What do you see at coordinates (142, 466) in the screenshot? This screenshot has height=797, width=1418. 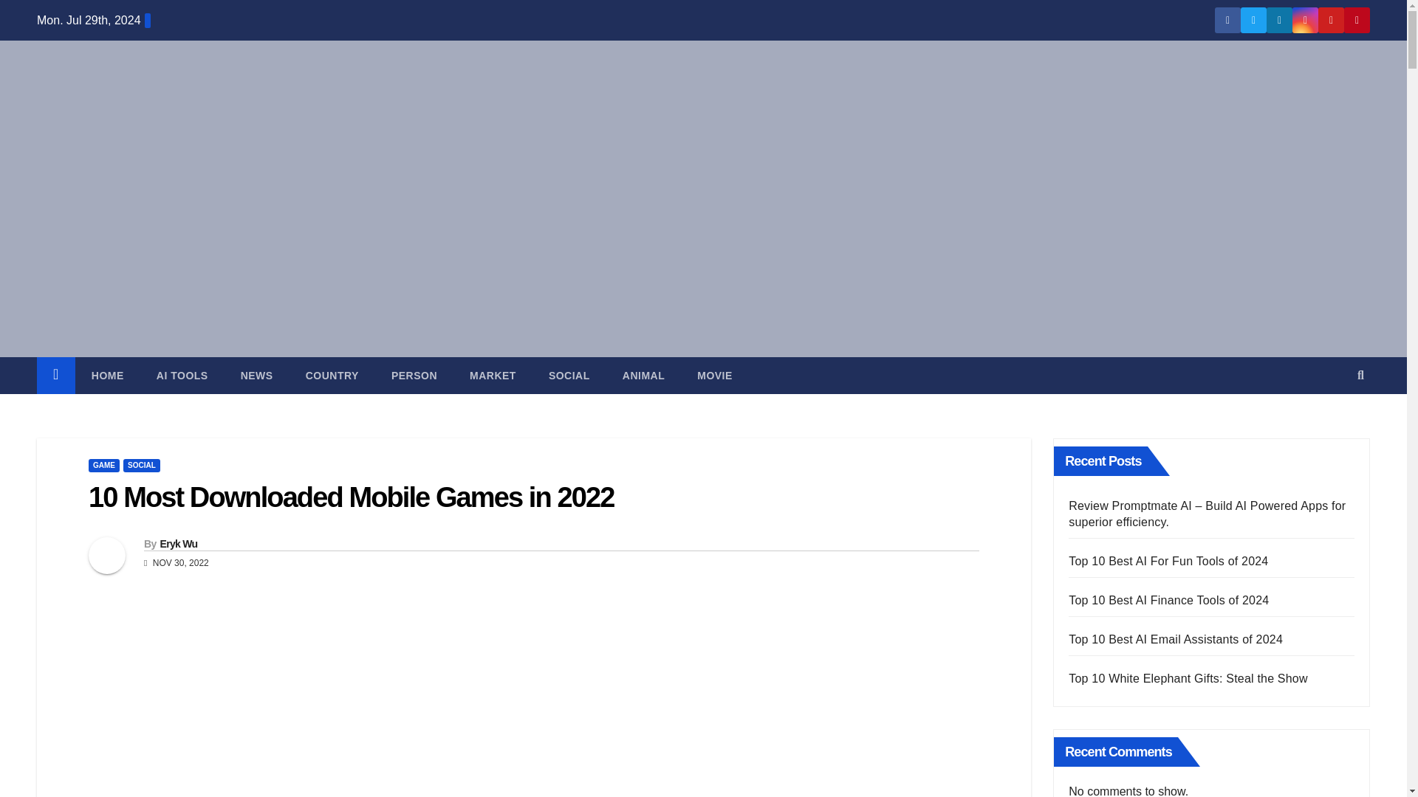 I see `SOCIAL` at bounding box center [142, 466].